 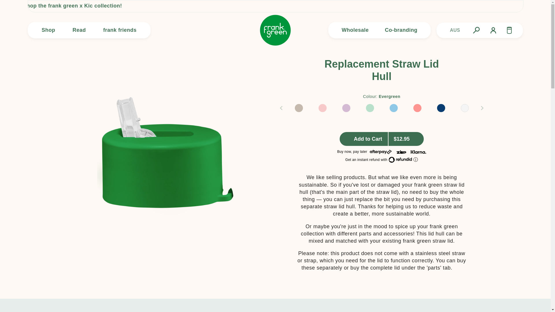 What do you see at coordinates (441, 108) in the screenshot?
I see `Deep Ocean` at bounding box center [441, 108].